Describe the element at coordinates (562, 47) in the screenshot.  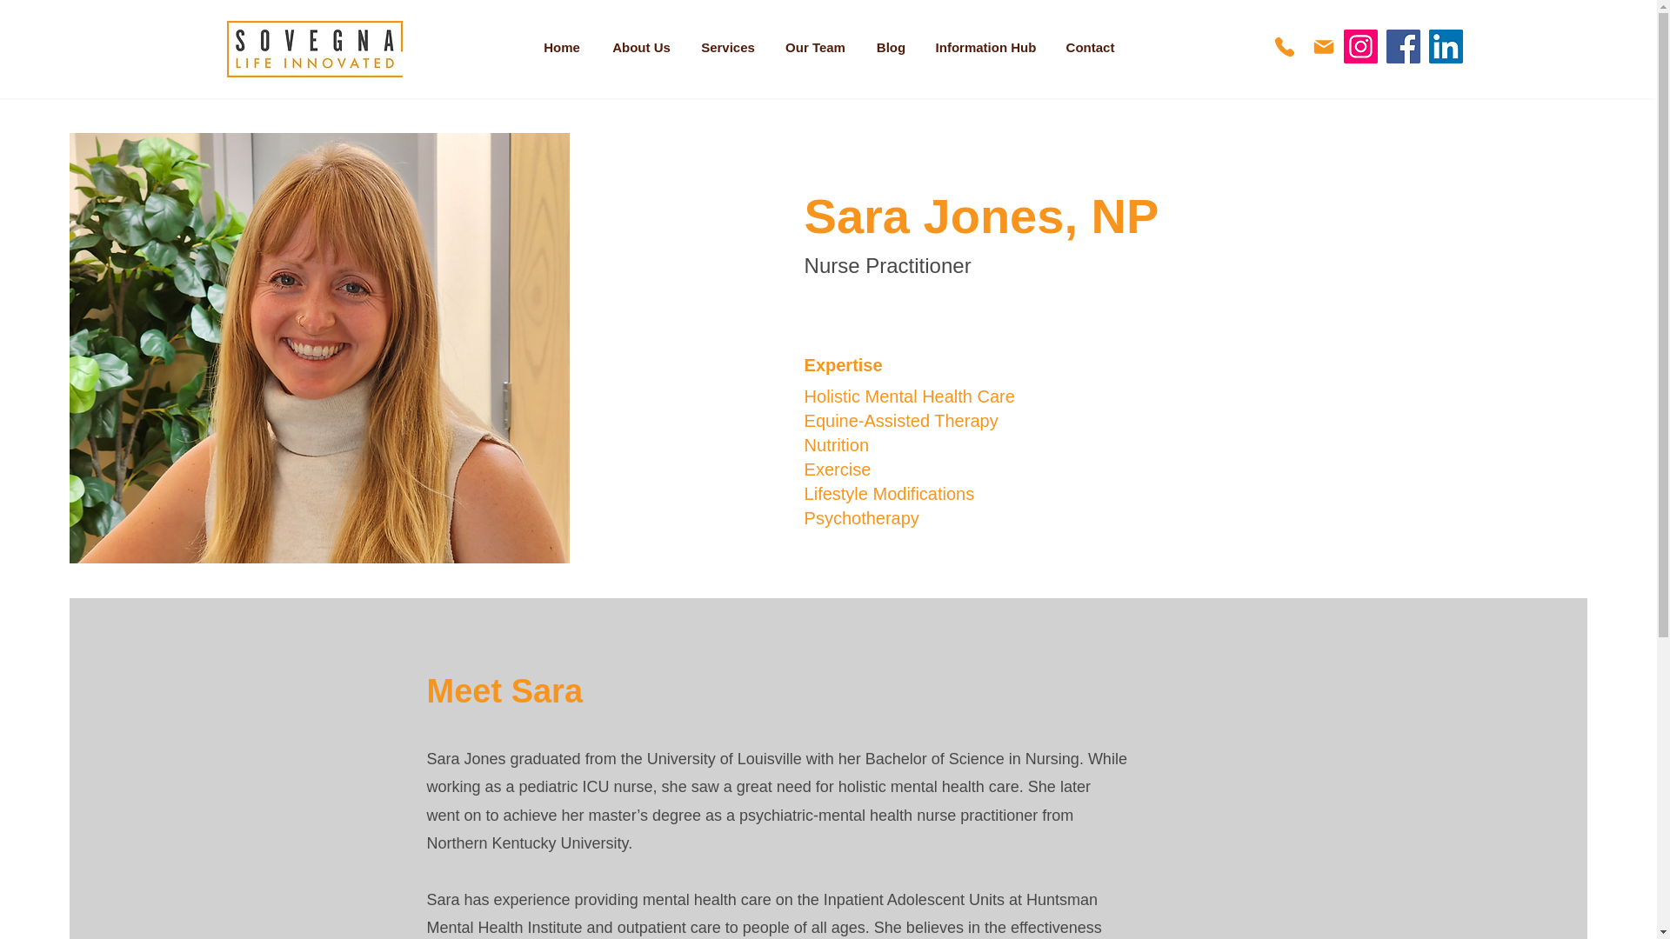
I see `Home` at that location.